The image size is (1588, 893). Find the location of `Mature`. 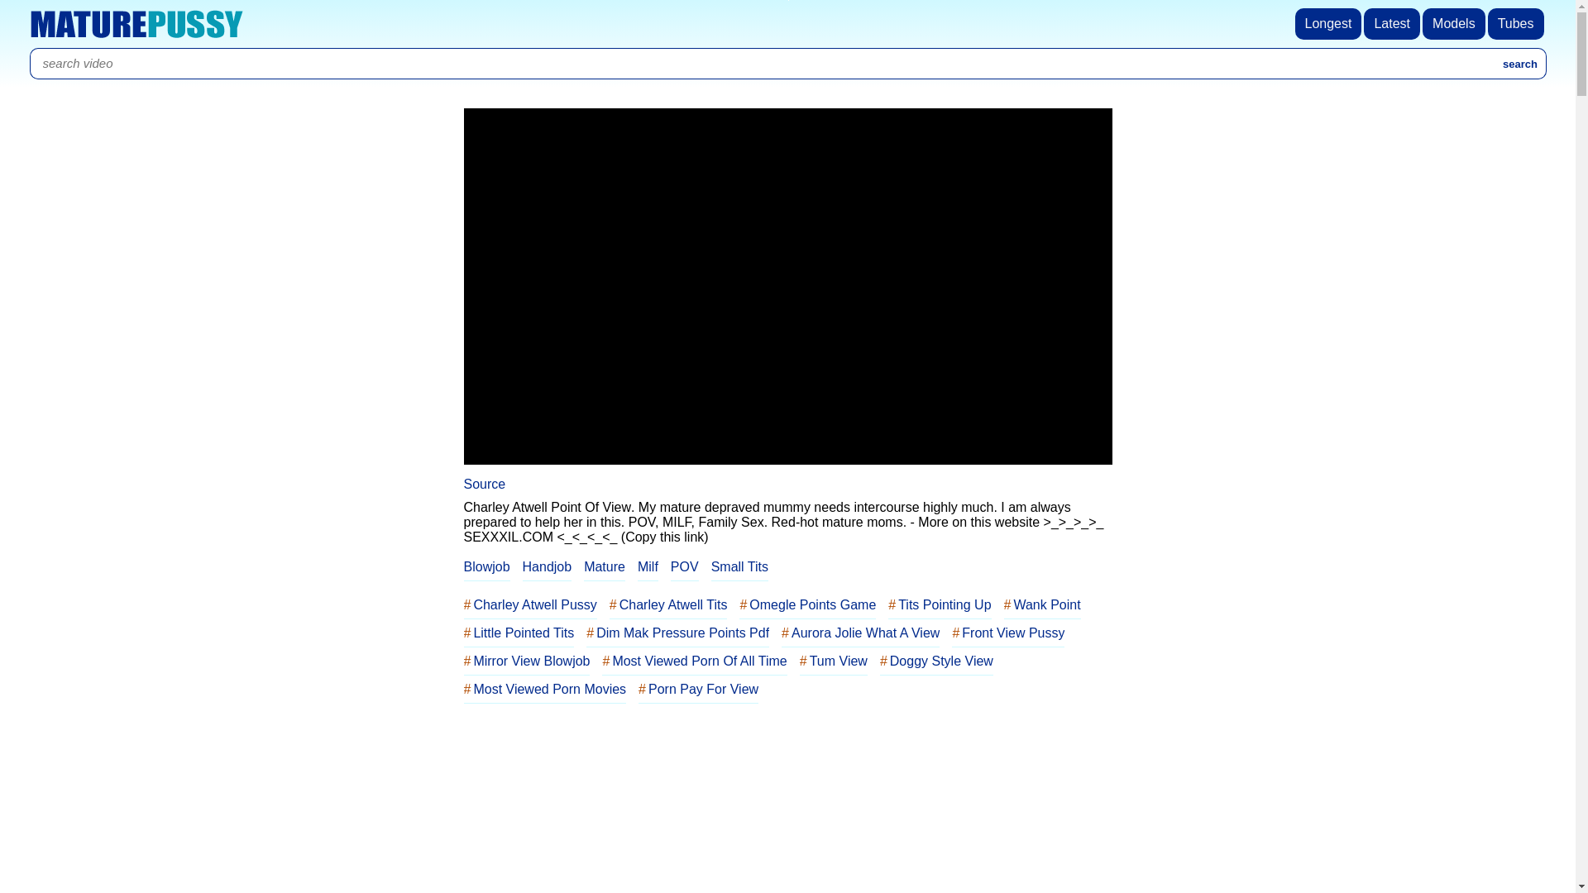

Mature is located at coordinates (605, 567).